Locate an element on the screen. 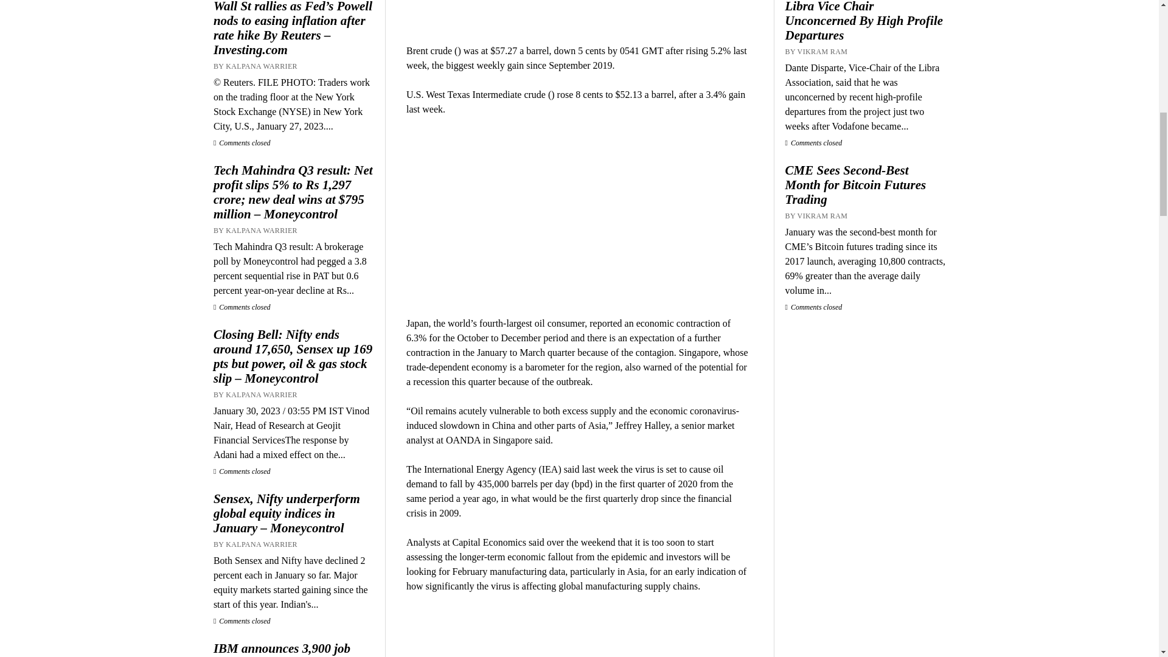  Comments closed is located at coordinates (242, 307).